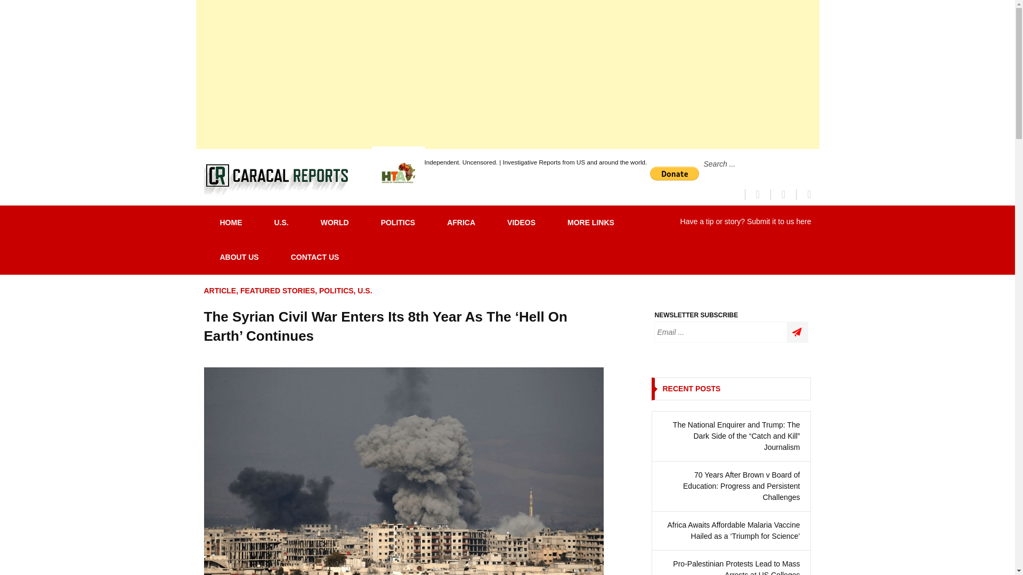 This screenshot has height=575, width=1023. What do you see at coordinates (335, 223) in the screenshot?
I see `WORLD` at bounding box center [335, 223].